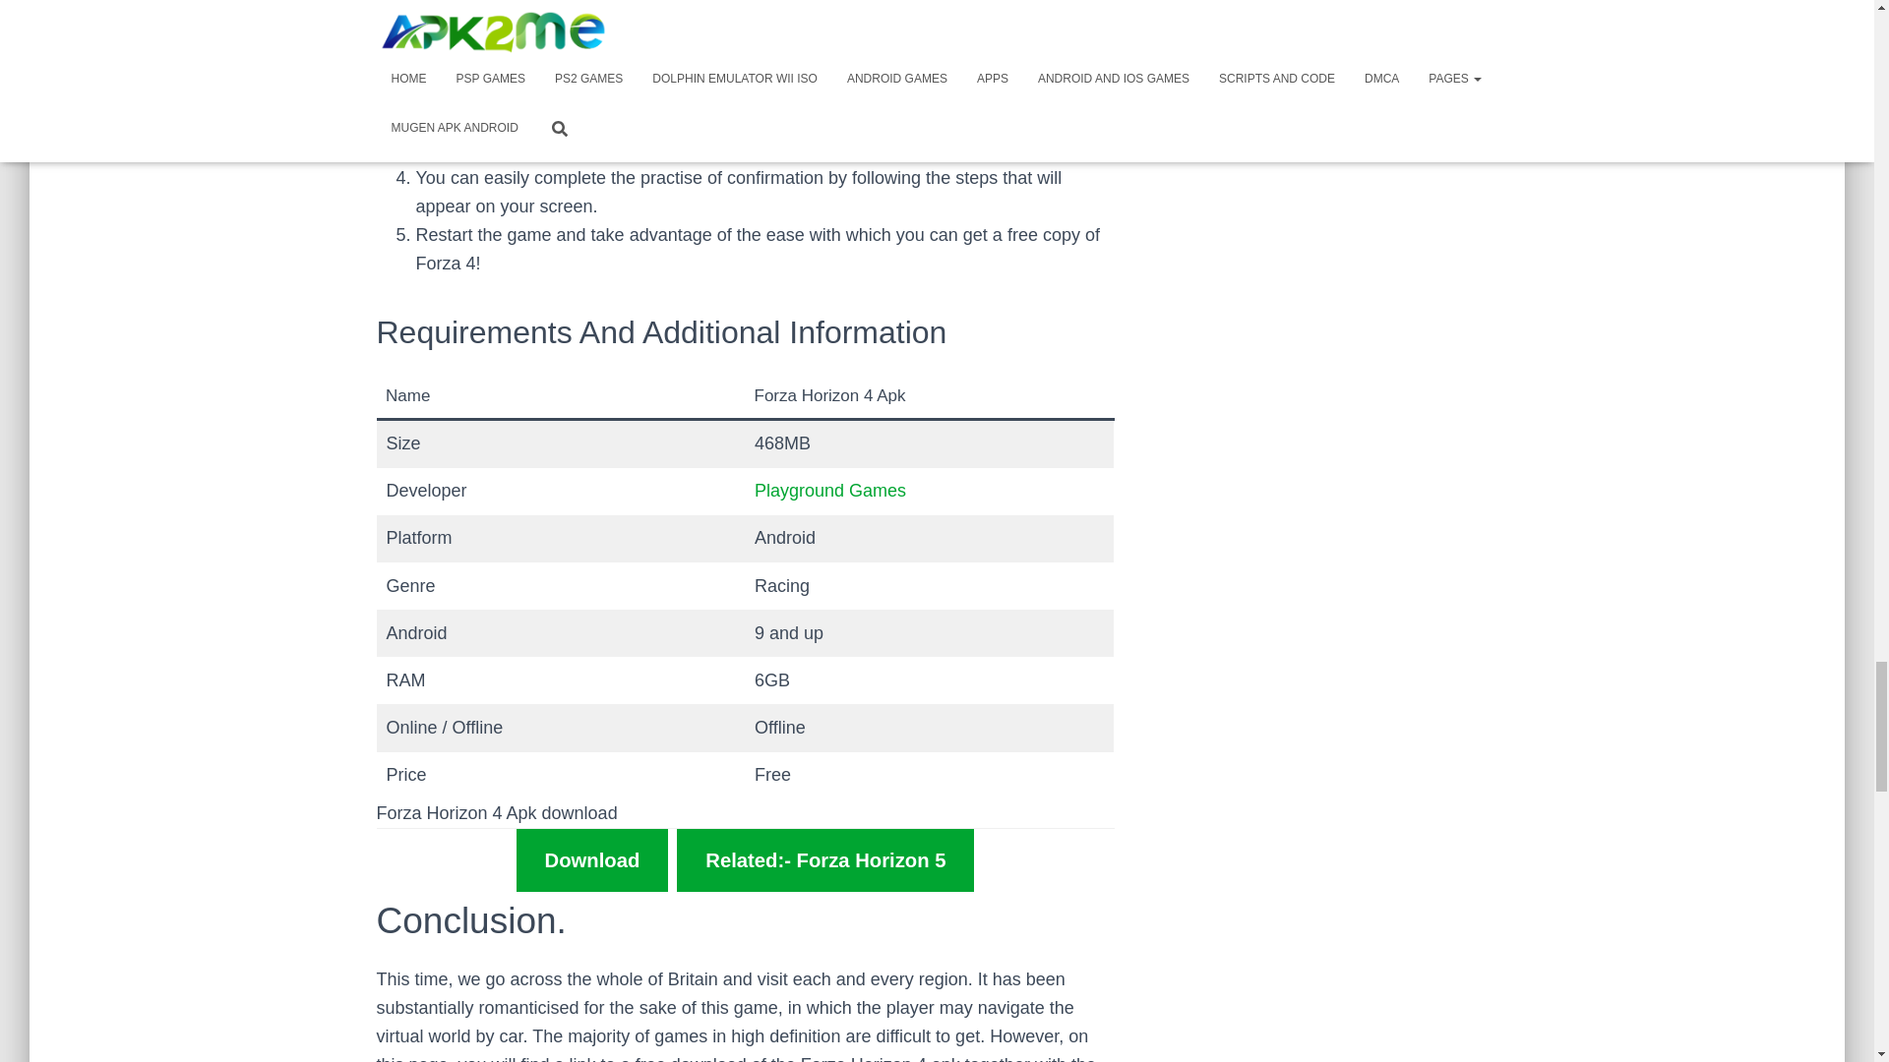 This screenshot has height=1062, width=1889. Describe the element at coordinates (592, 860) in the screenshot. I see `Download` at that location.